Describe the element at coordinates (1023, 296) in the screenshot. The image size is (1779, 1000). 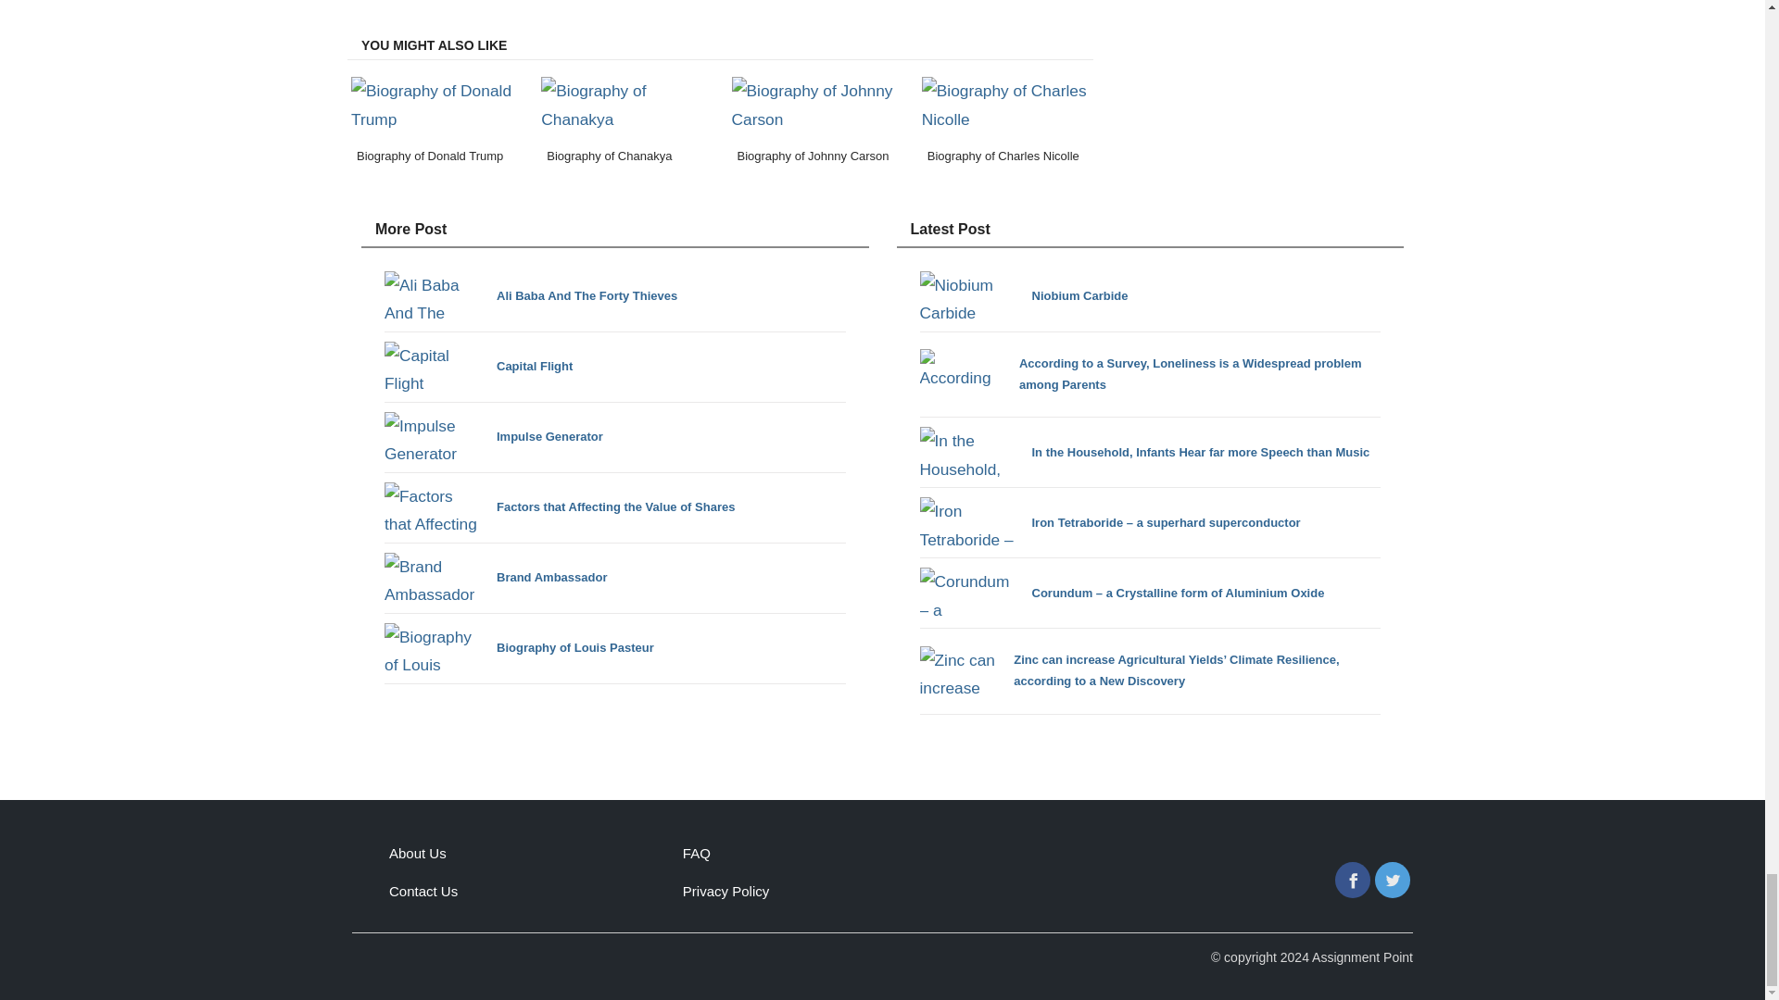
I see `Niobium Carbide` at that location.